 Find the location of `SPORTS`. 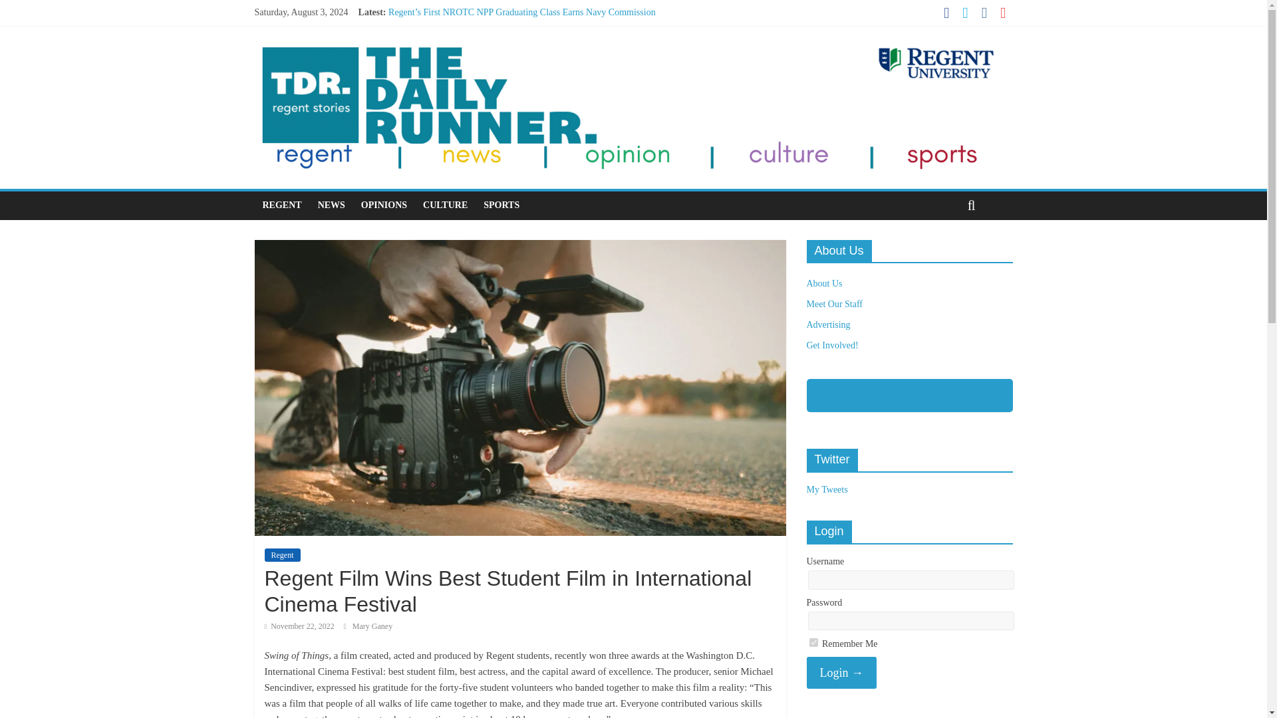

SPORTS is located at coordinates (501, 205).